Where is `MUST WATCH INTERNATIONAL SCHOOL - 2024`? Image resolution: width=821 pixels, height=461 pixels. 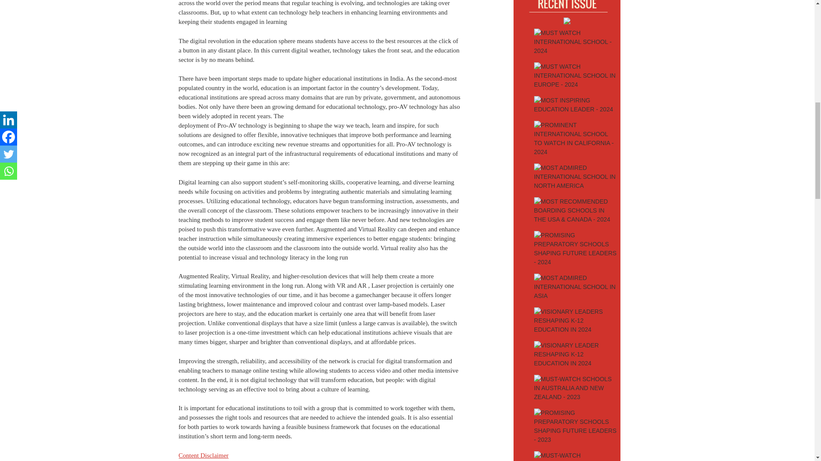 MUST WATCH INTERNATIONAL SCHOOL - 2024 is located at coordinates (576, 42).